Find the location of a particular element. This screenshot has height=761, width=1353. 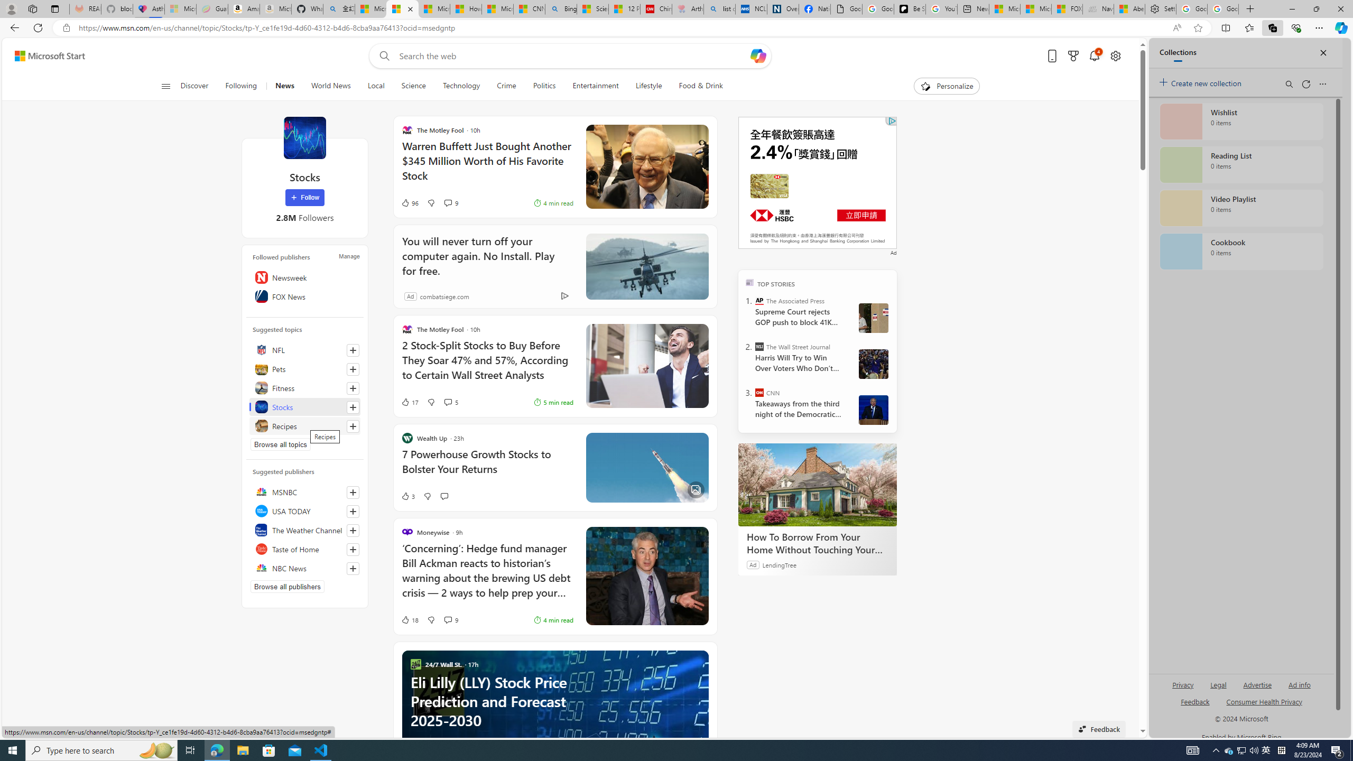

Stocks is located at coordinates (304, 137).